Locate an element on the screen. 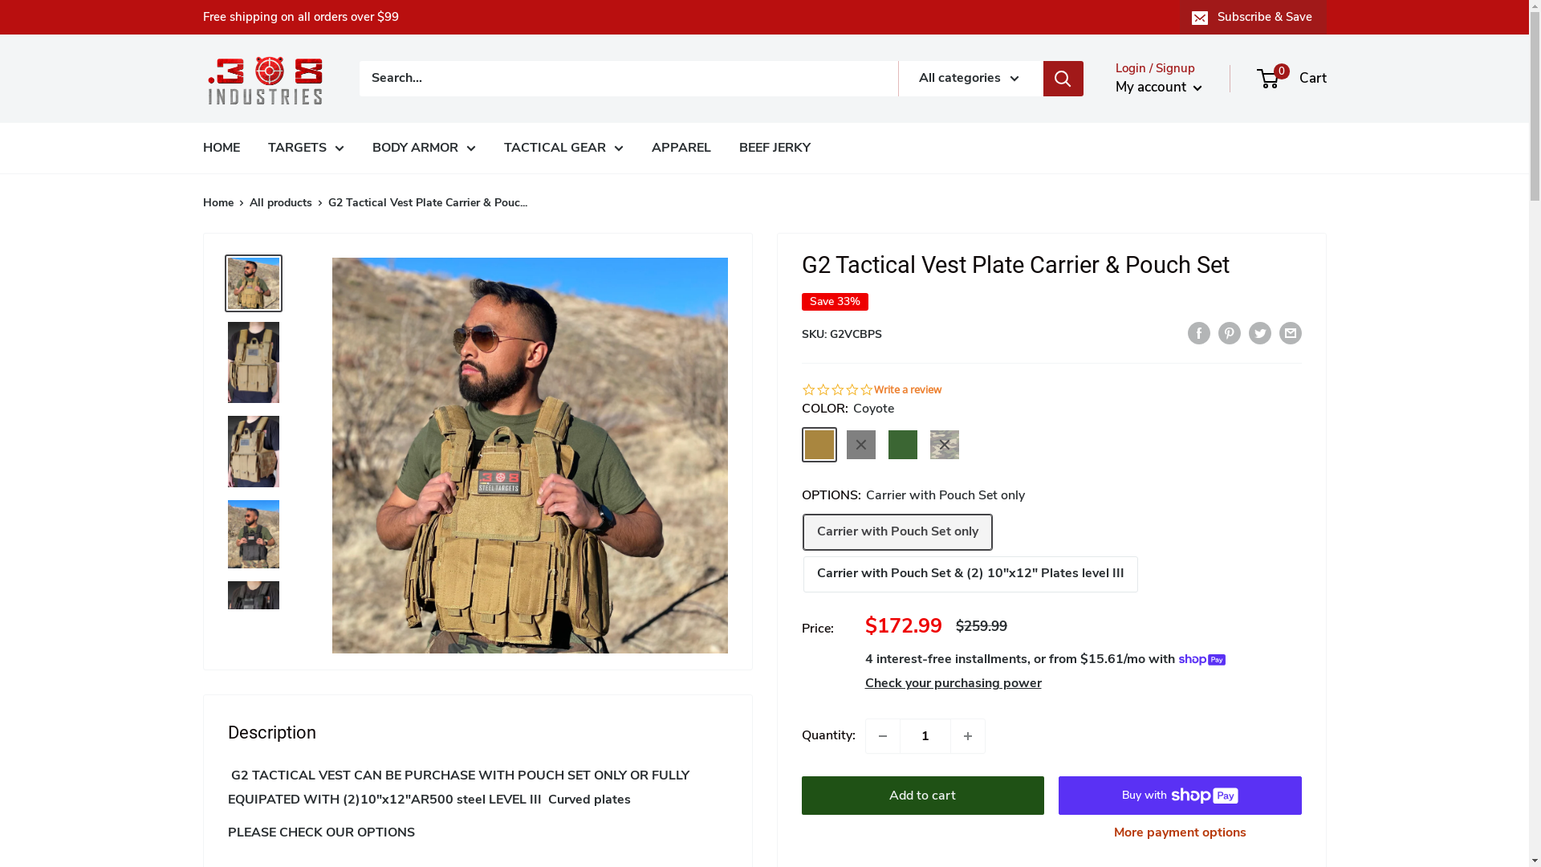 This screenshot has width=1541, height=867. Write a review is located at coordinates (907, 390).